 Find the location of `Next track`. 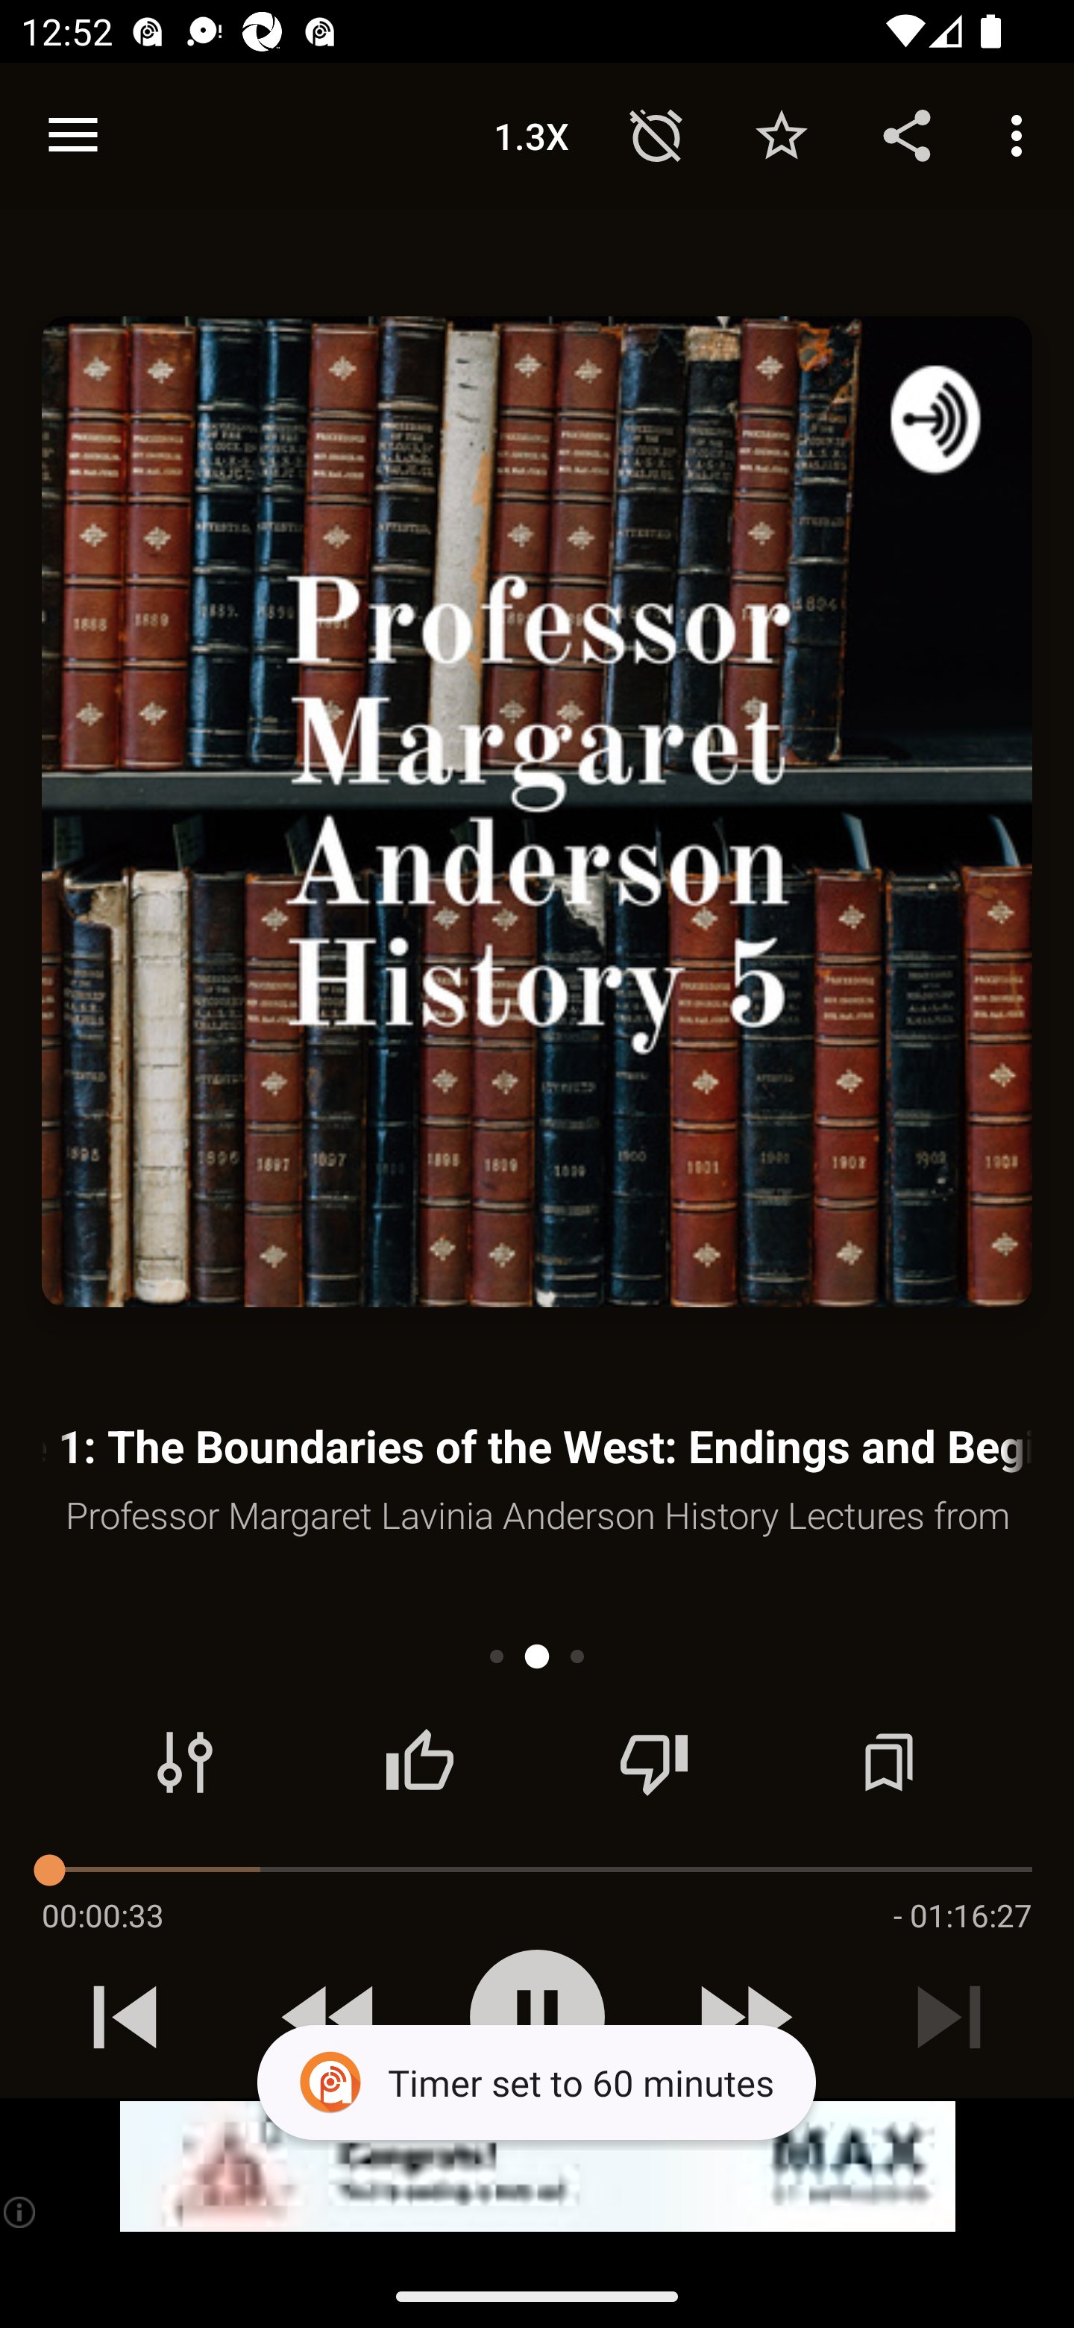

Next track is located at coordinates (949, 2017).